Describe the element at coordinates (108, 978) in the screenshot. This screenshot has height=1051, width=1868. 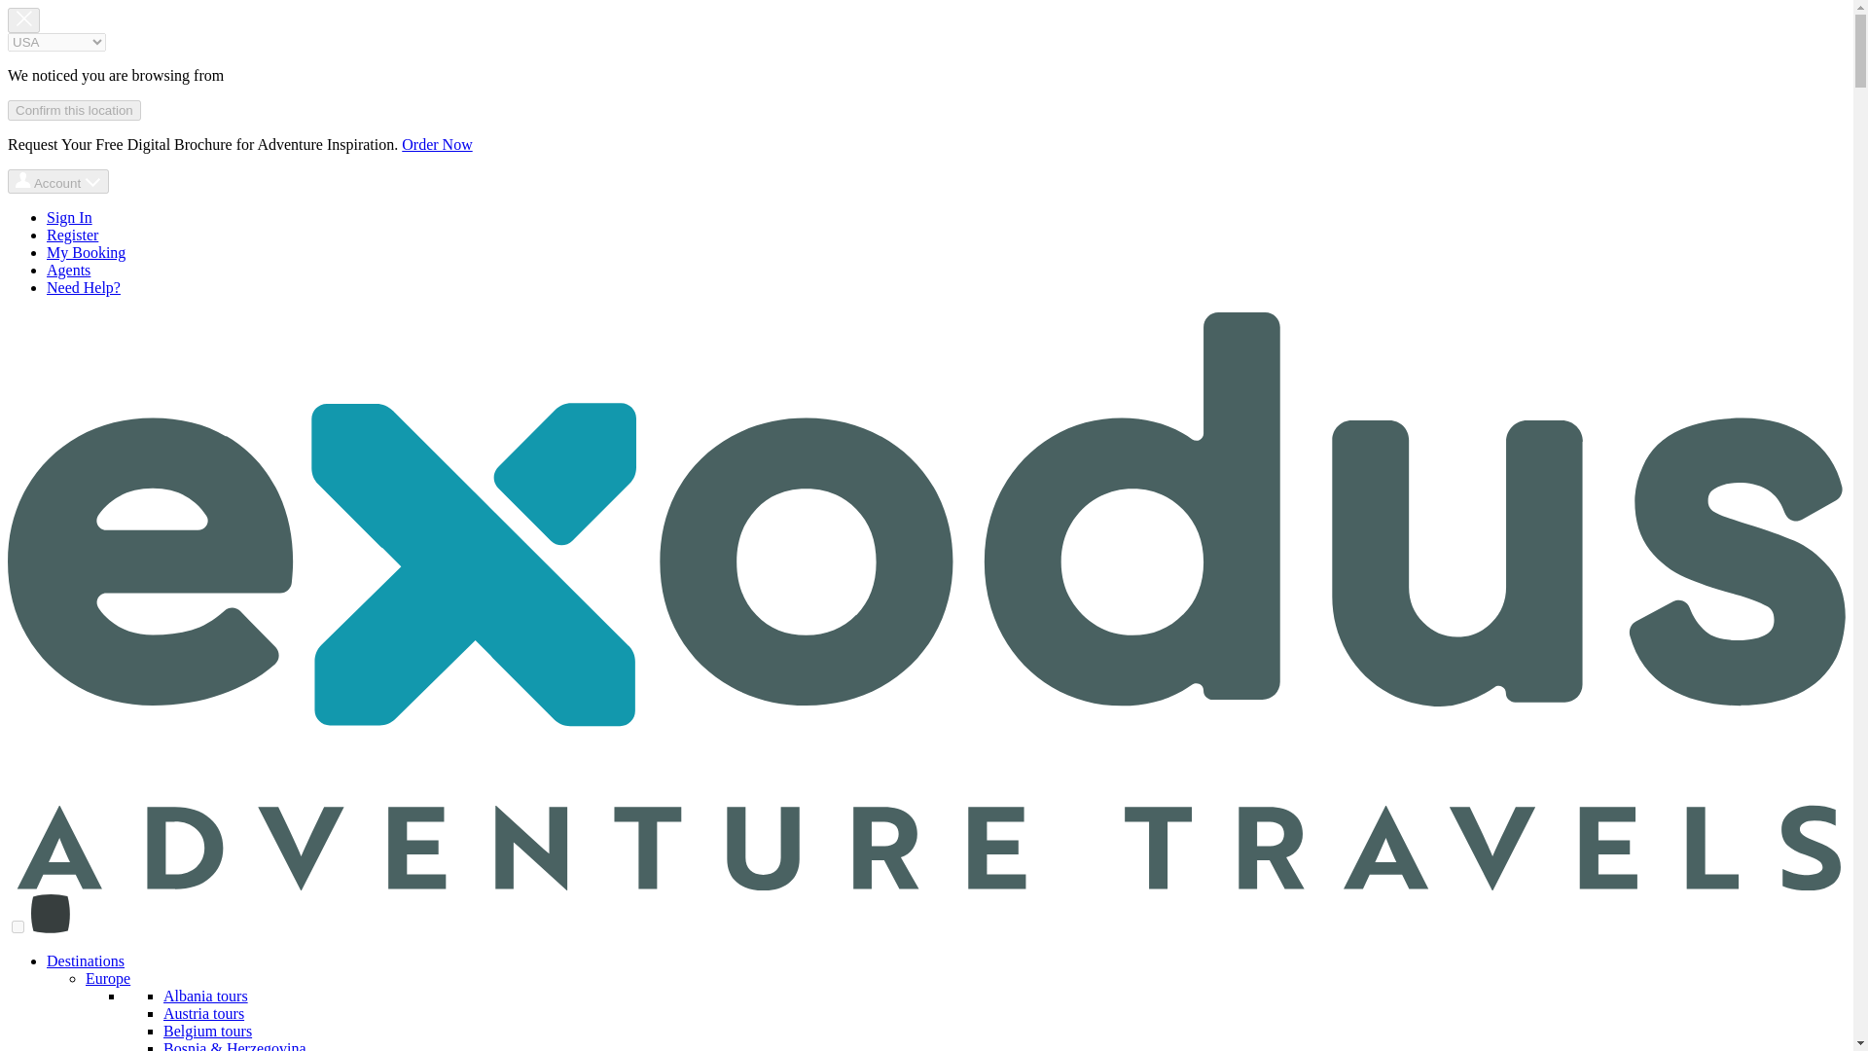
I see `Europe` at that location.